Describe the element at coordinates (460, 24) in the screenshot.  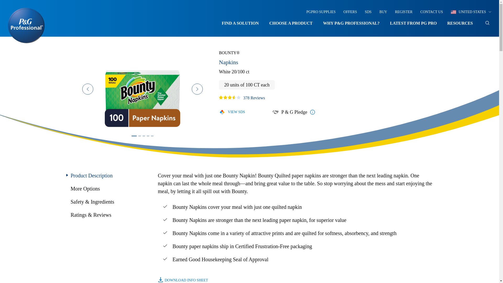
I see `RESOURCES` at that location.